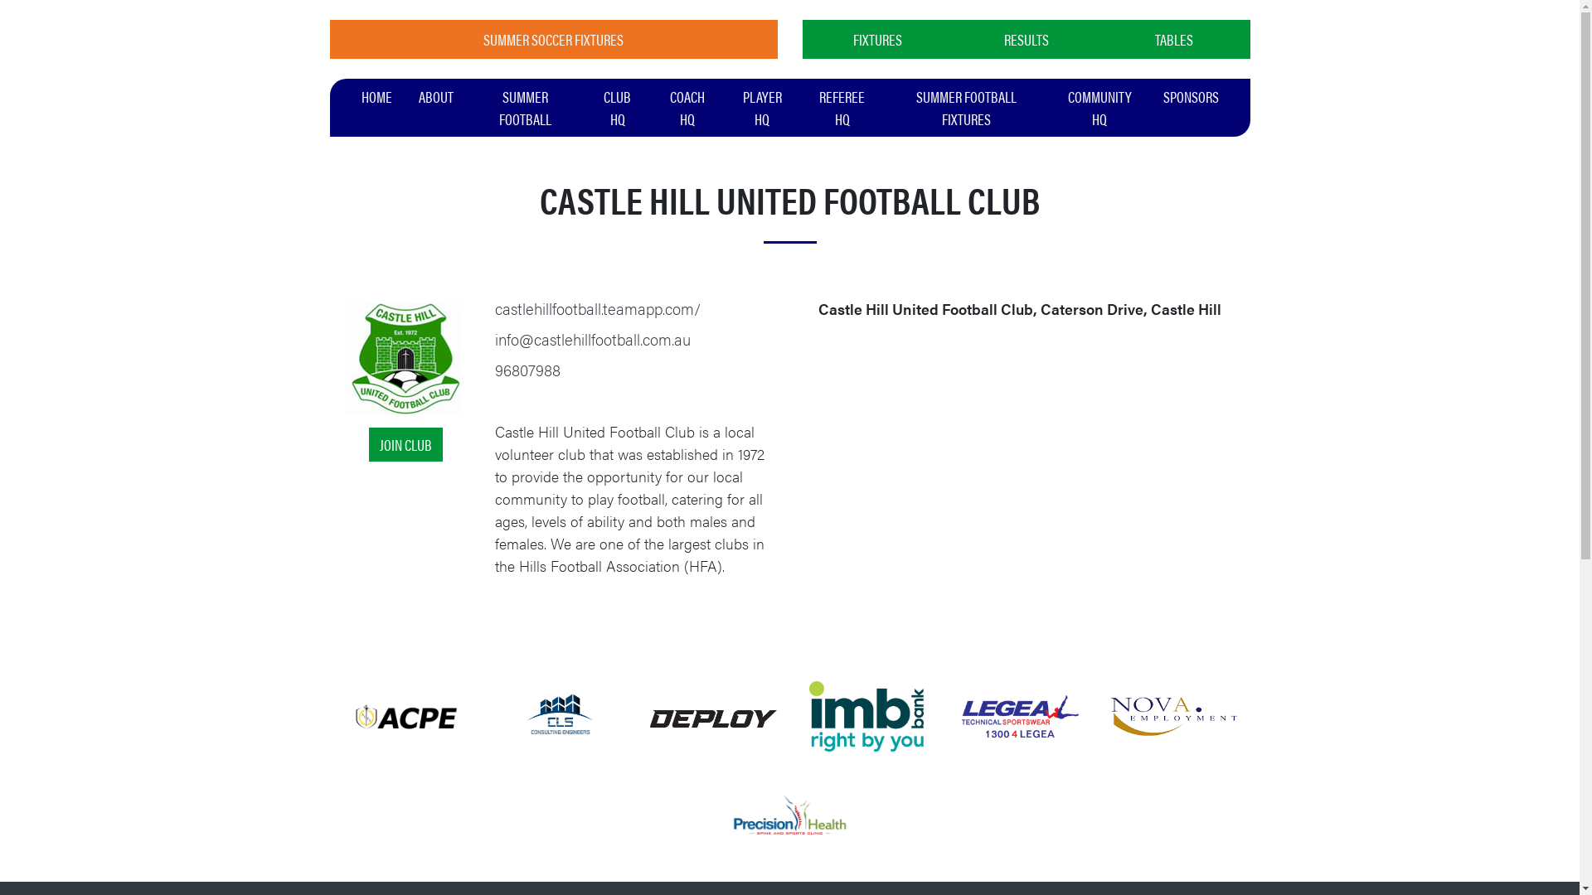 This screenshot has height=895, width=1592. Describe the element at coordinates (598, 308) in the screenshot. I see `castlehillfootball.teamapp.com/` at that location.